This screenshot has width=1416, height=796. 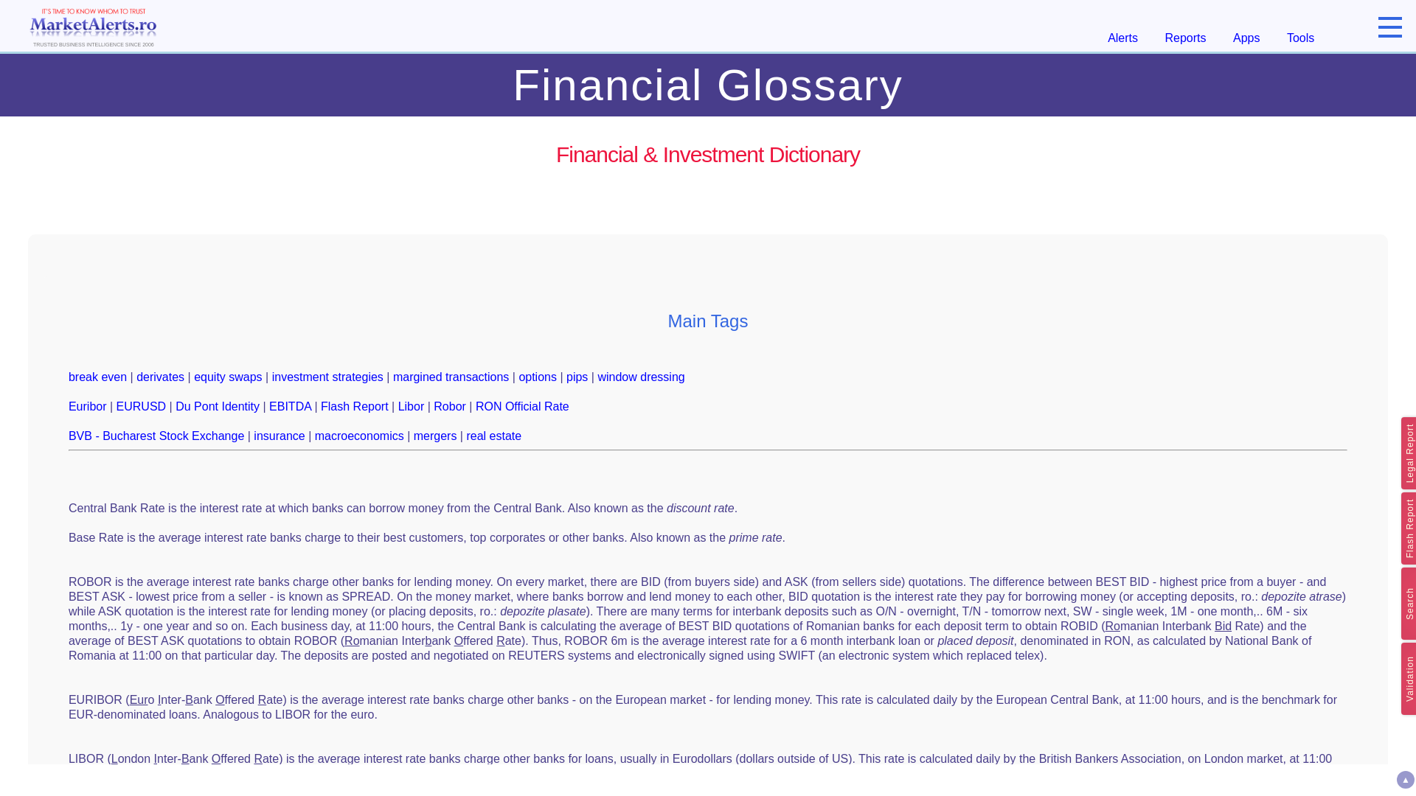 I want to click on Tools, so click(x=1300, y=38).